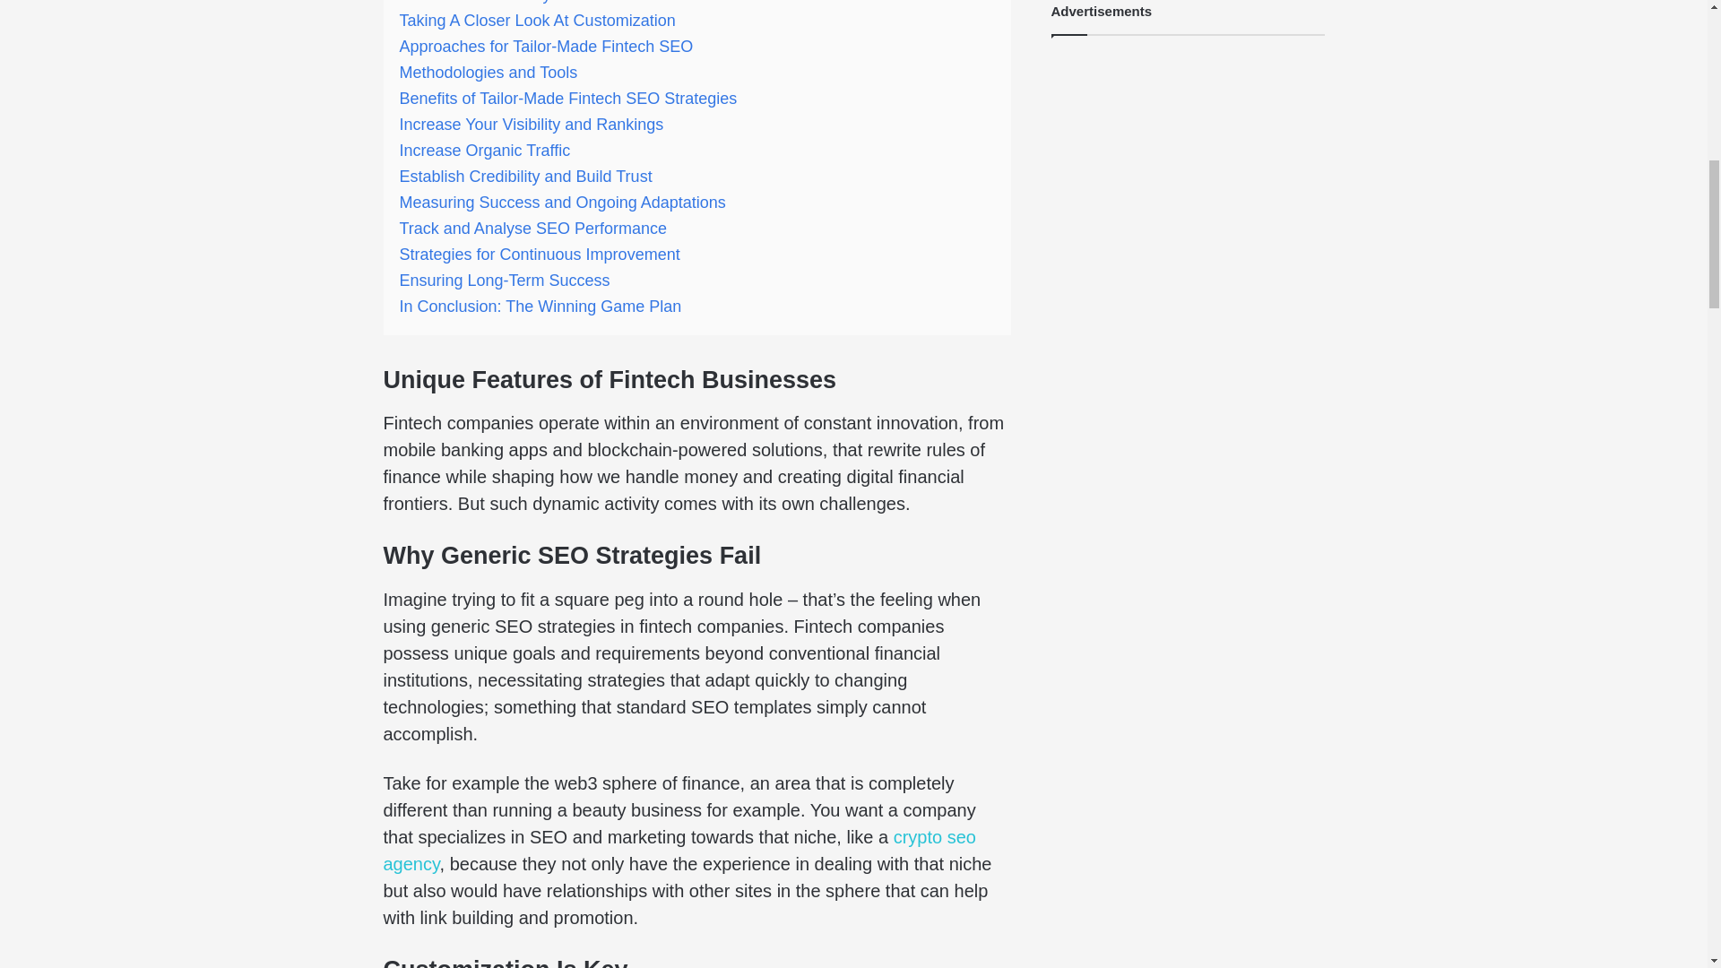 Image resolution: width=1721 pixels, height=968 pixels. I want to click on Increase Your Visibility and Rankings, so click(532, 124).